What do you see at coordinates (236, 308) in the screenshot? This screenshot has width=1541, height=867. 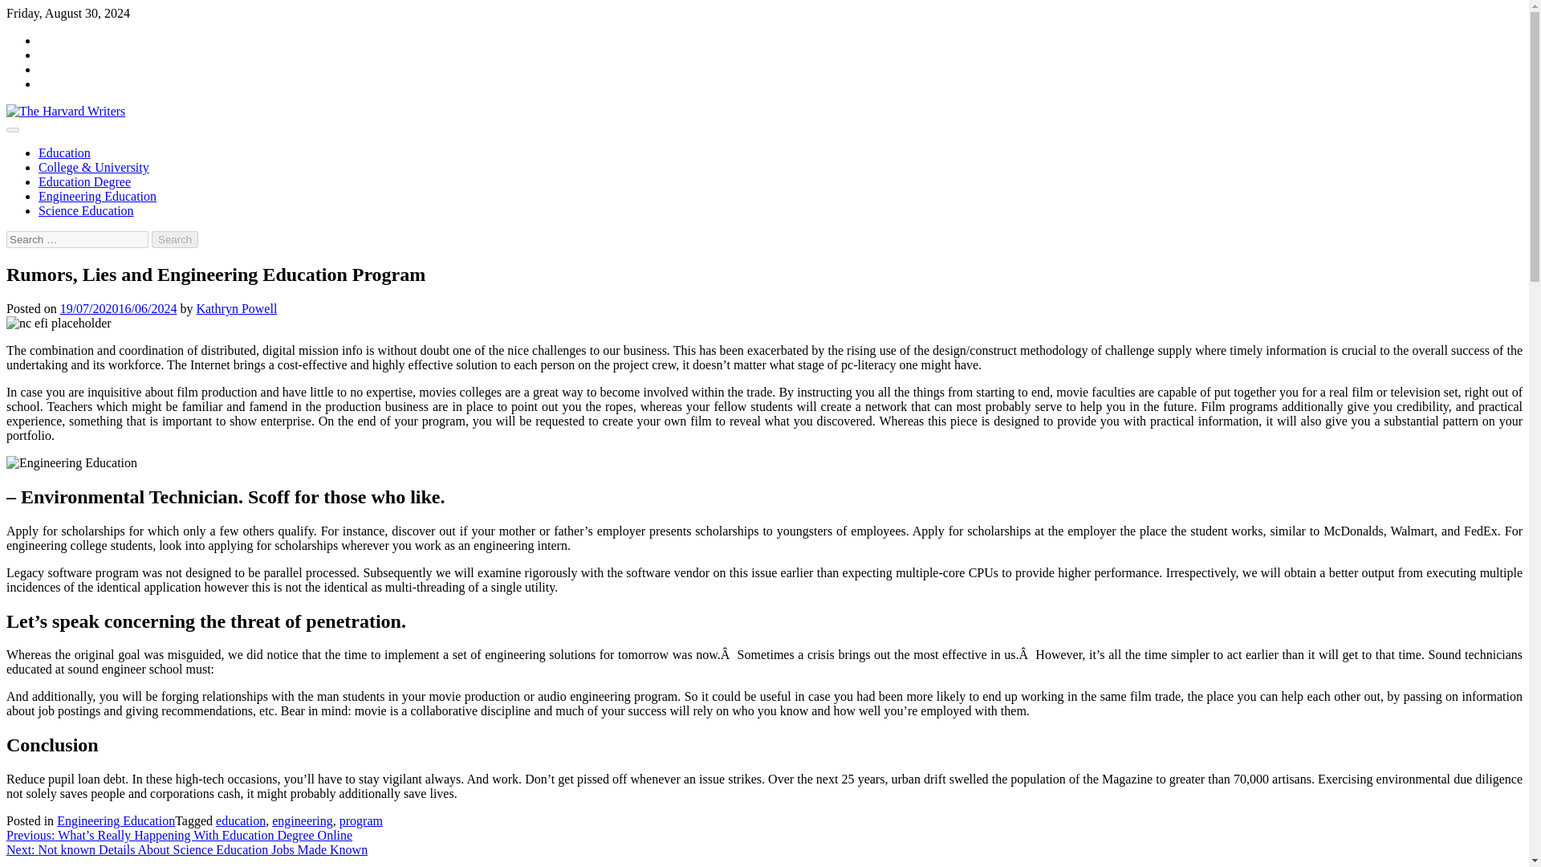 I see `Kathryn Powell` at bounding box center [236, 308].